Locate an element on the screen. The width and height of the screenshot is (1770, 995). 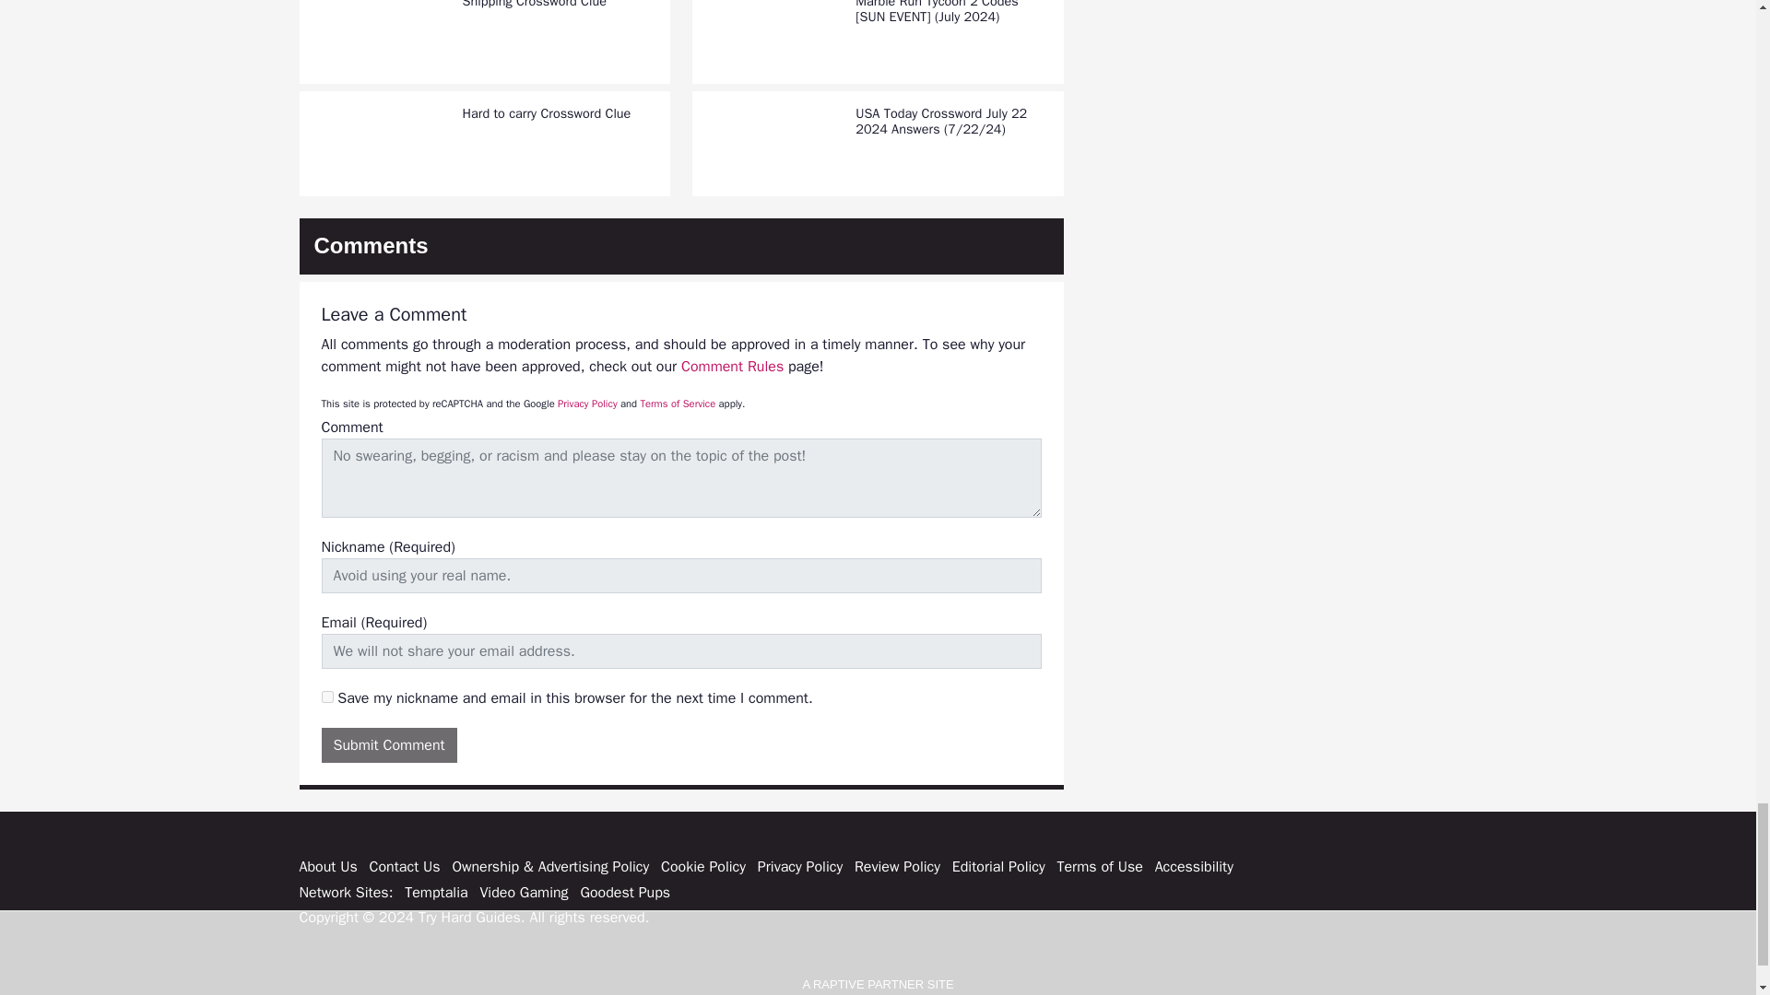
Submit Comment is located at coordinates (388, 744).